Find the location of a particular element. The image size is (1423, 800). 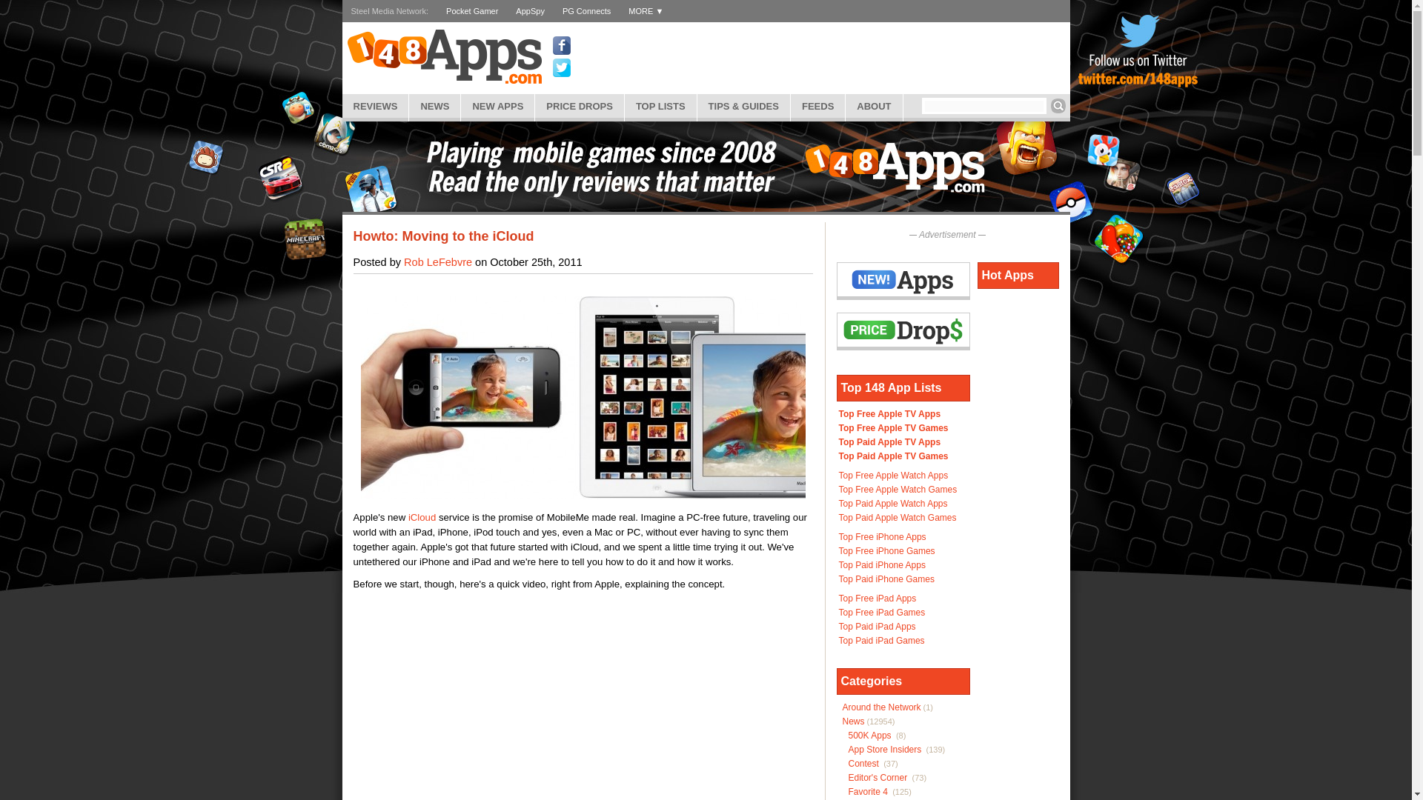

Top Free Apple Watch Games is located at coordinates (898, 490).